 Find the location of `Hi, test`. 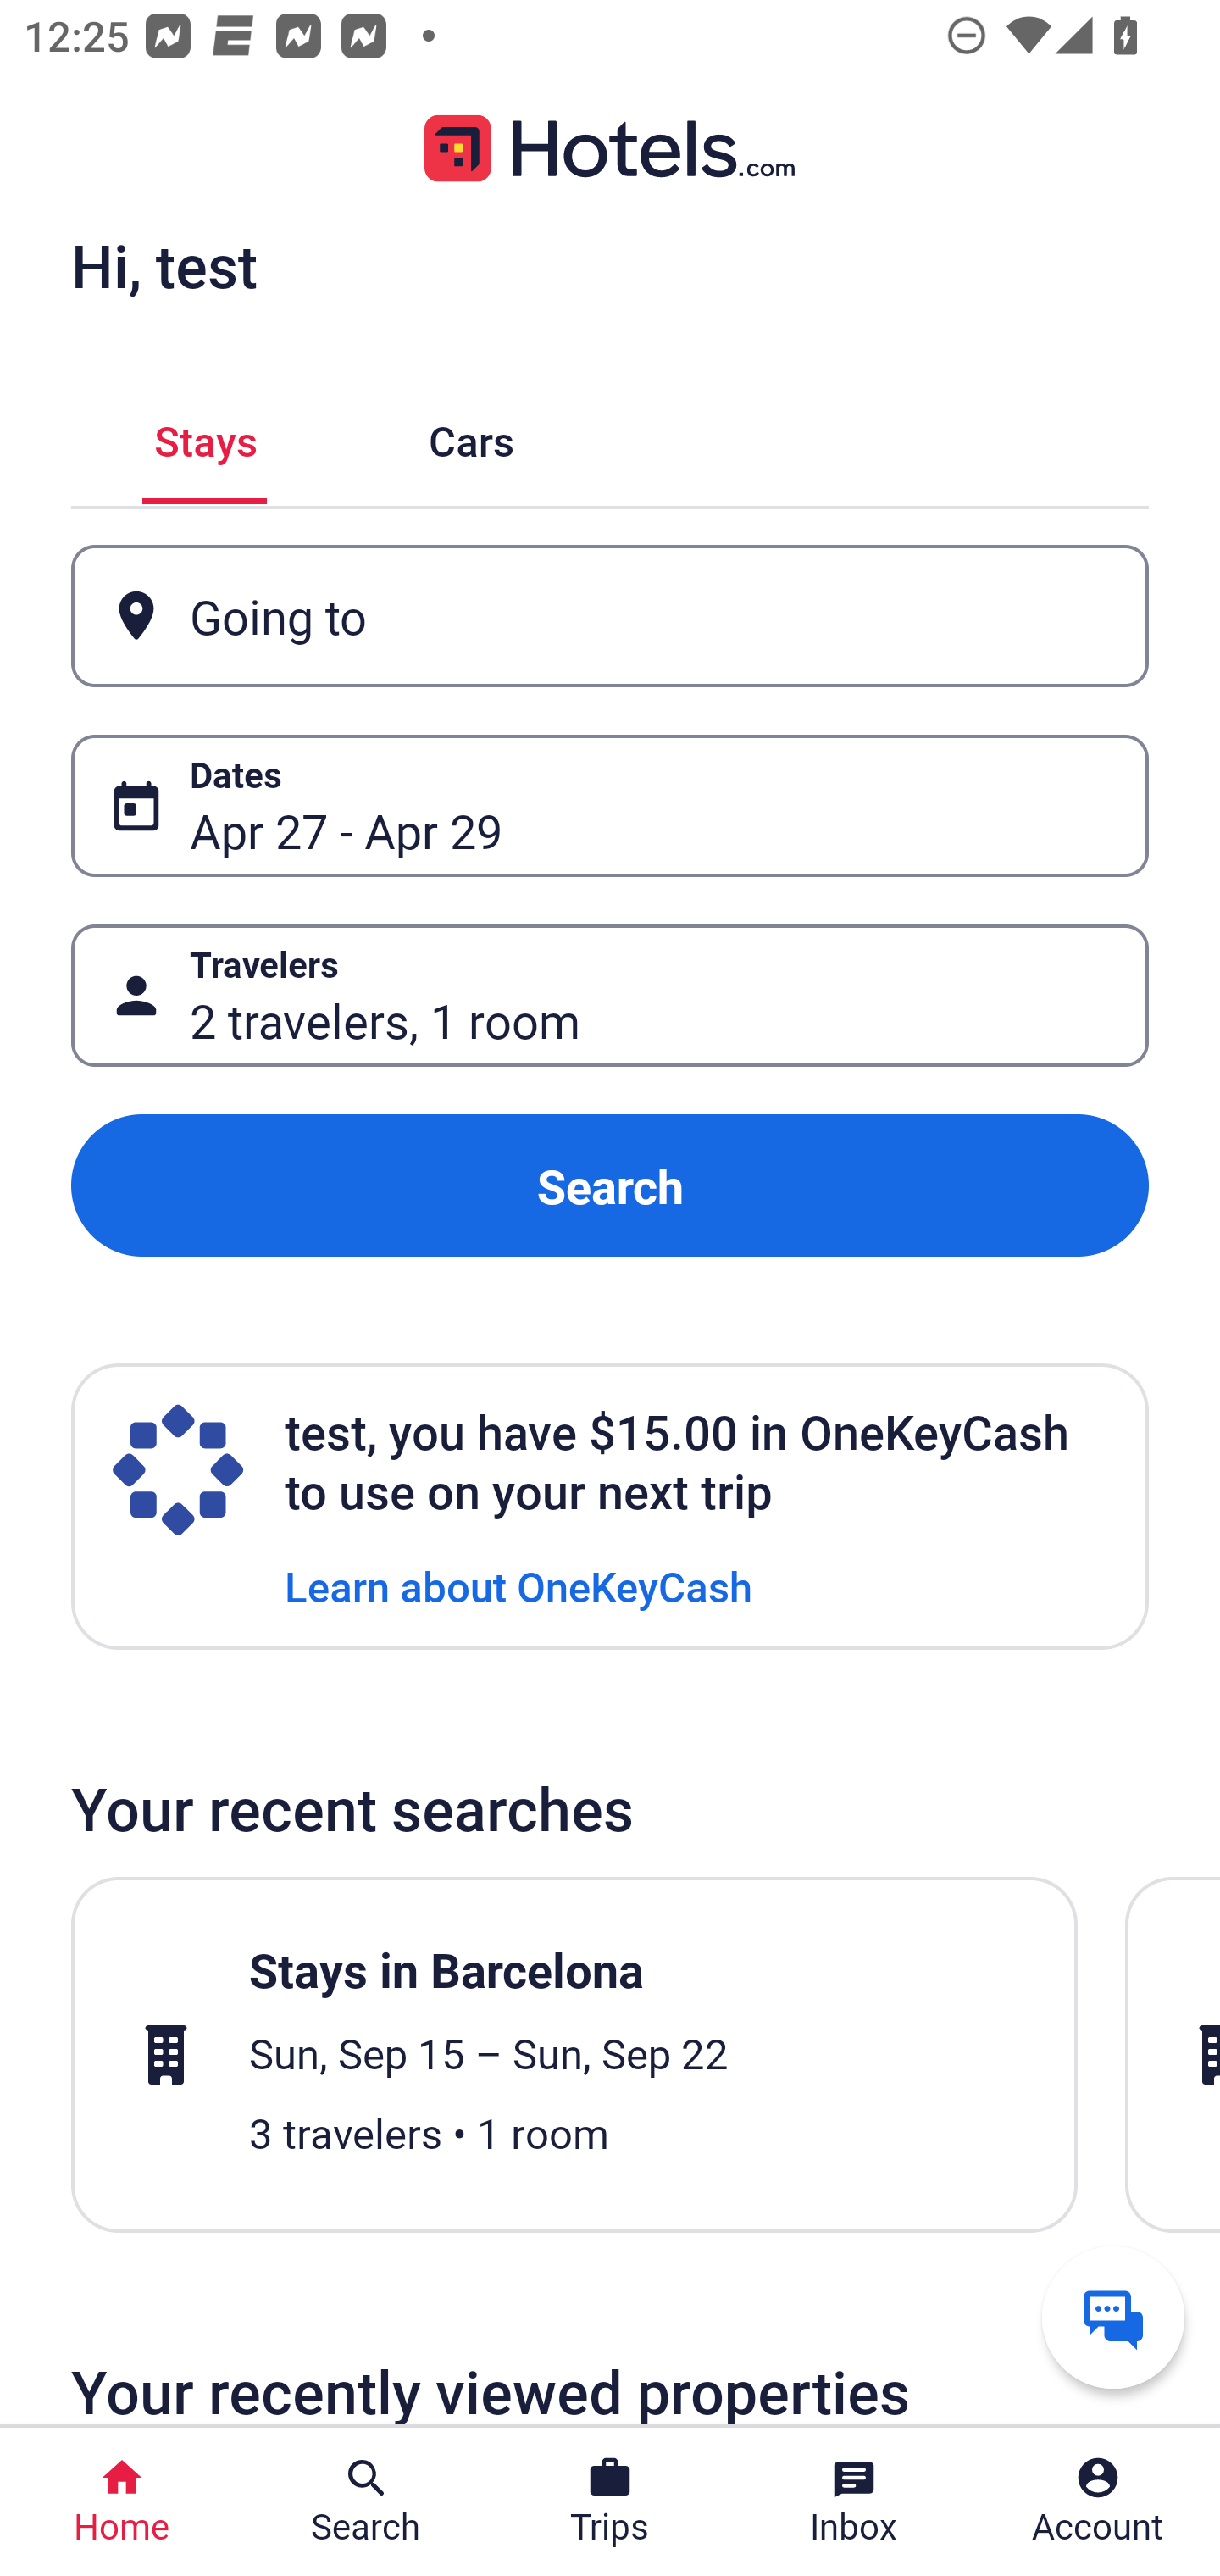

Hi, test is located at coordinates (164, 265).